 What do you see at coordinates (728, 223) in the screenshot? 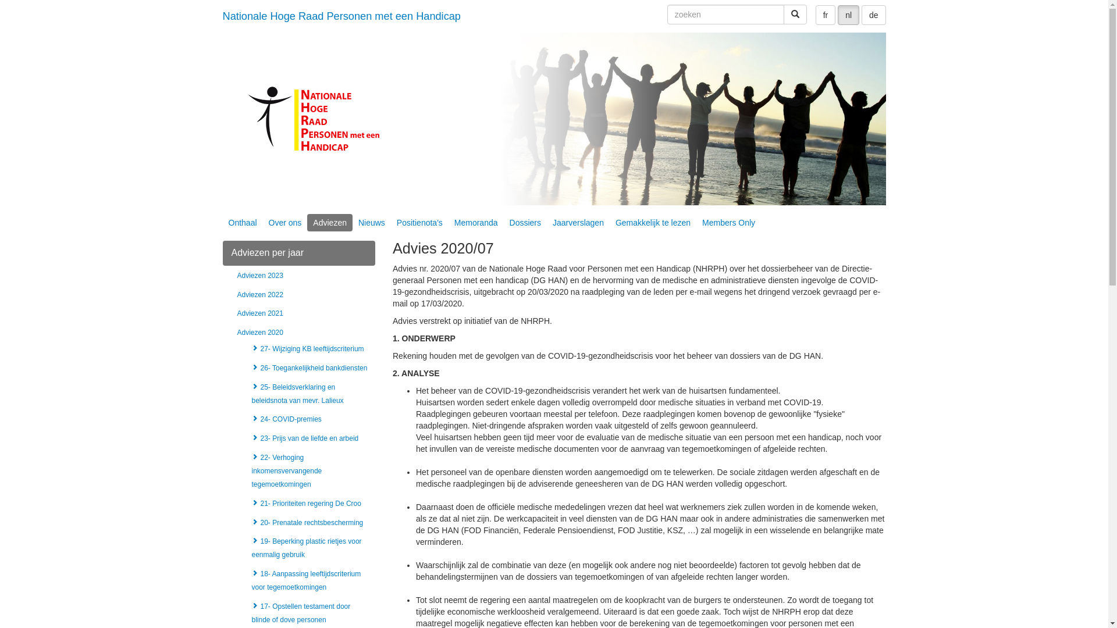
I see `Members Only` at bounding box center [728, 223].